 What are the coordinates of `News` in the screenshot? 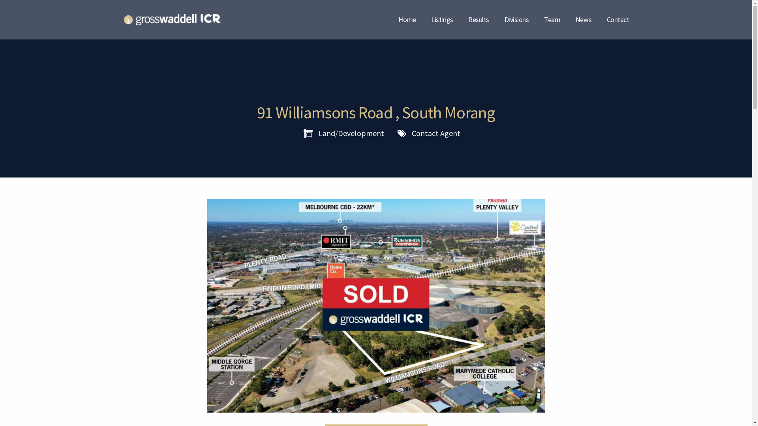 It's located at (584, 20).